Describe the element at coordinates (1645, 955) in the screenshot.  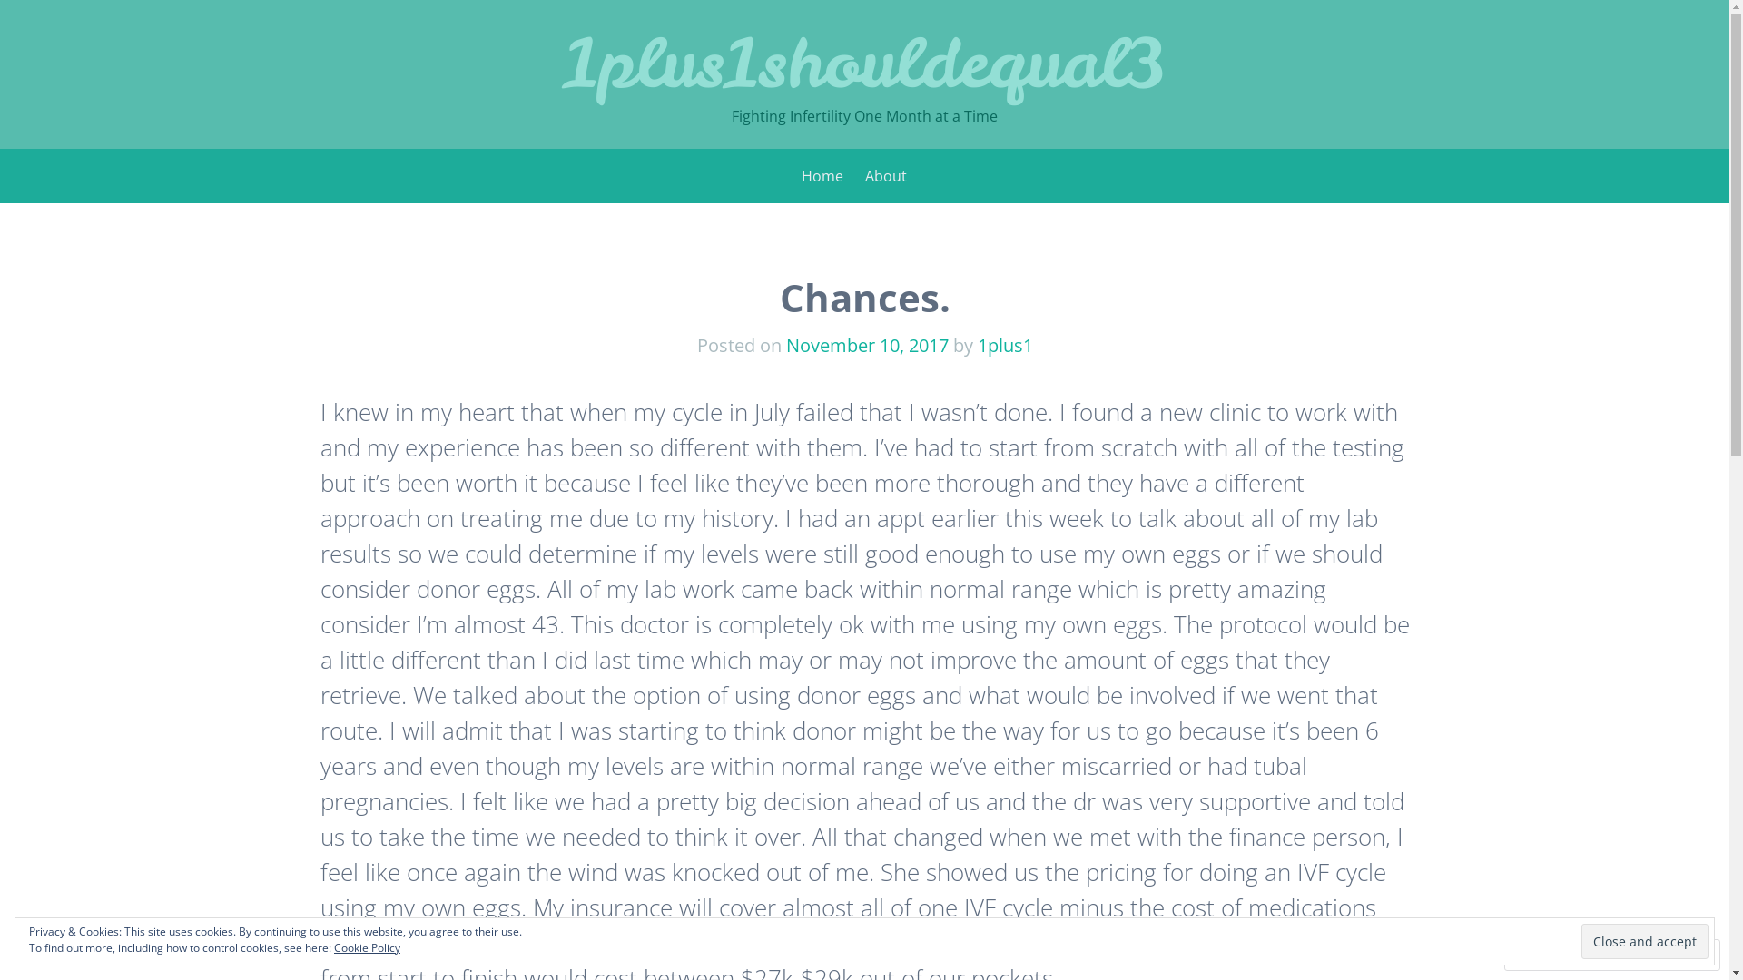
I see `Follow` at that location.